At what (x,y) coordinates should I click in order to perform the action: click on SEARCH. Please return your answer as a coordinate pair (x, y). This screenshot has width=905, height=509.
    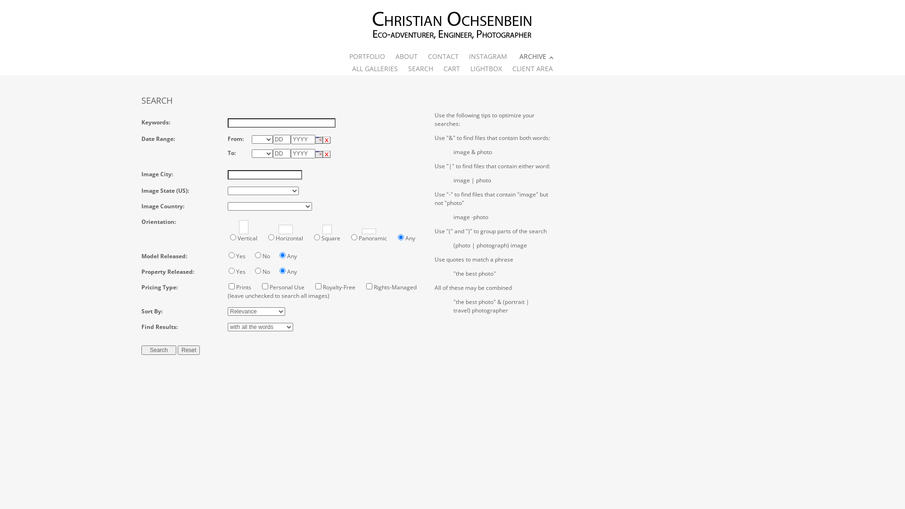
    Looking at the image, I should click on (420, 69).